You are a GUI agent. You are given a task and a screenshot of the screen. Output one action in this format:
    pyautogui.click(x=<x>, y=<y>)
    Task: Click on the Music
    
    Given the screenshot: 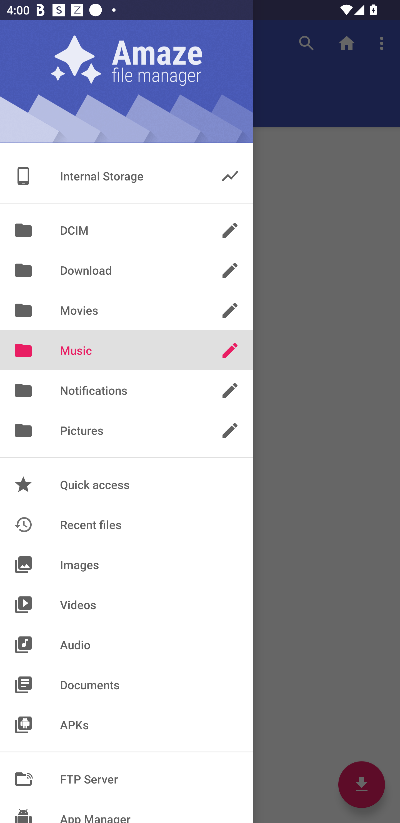 What is the action you would take?
    pyautogui.click(x=127, y=350)
    